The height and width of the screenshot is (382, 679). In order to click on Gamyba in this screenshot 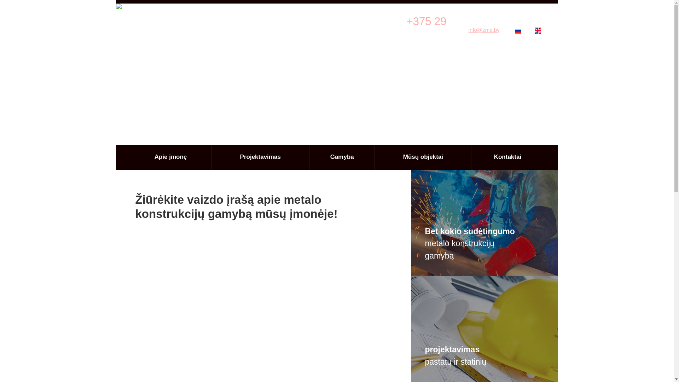, I will do `click(342, 157)`.